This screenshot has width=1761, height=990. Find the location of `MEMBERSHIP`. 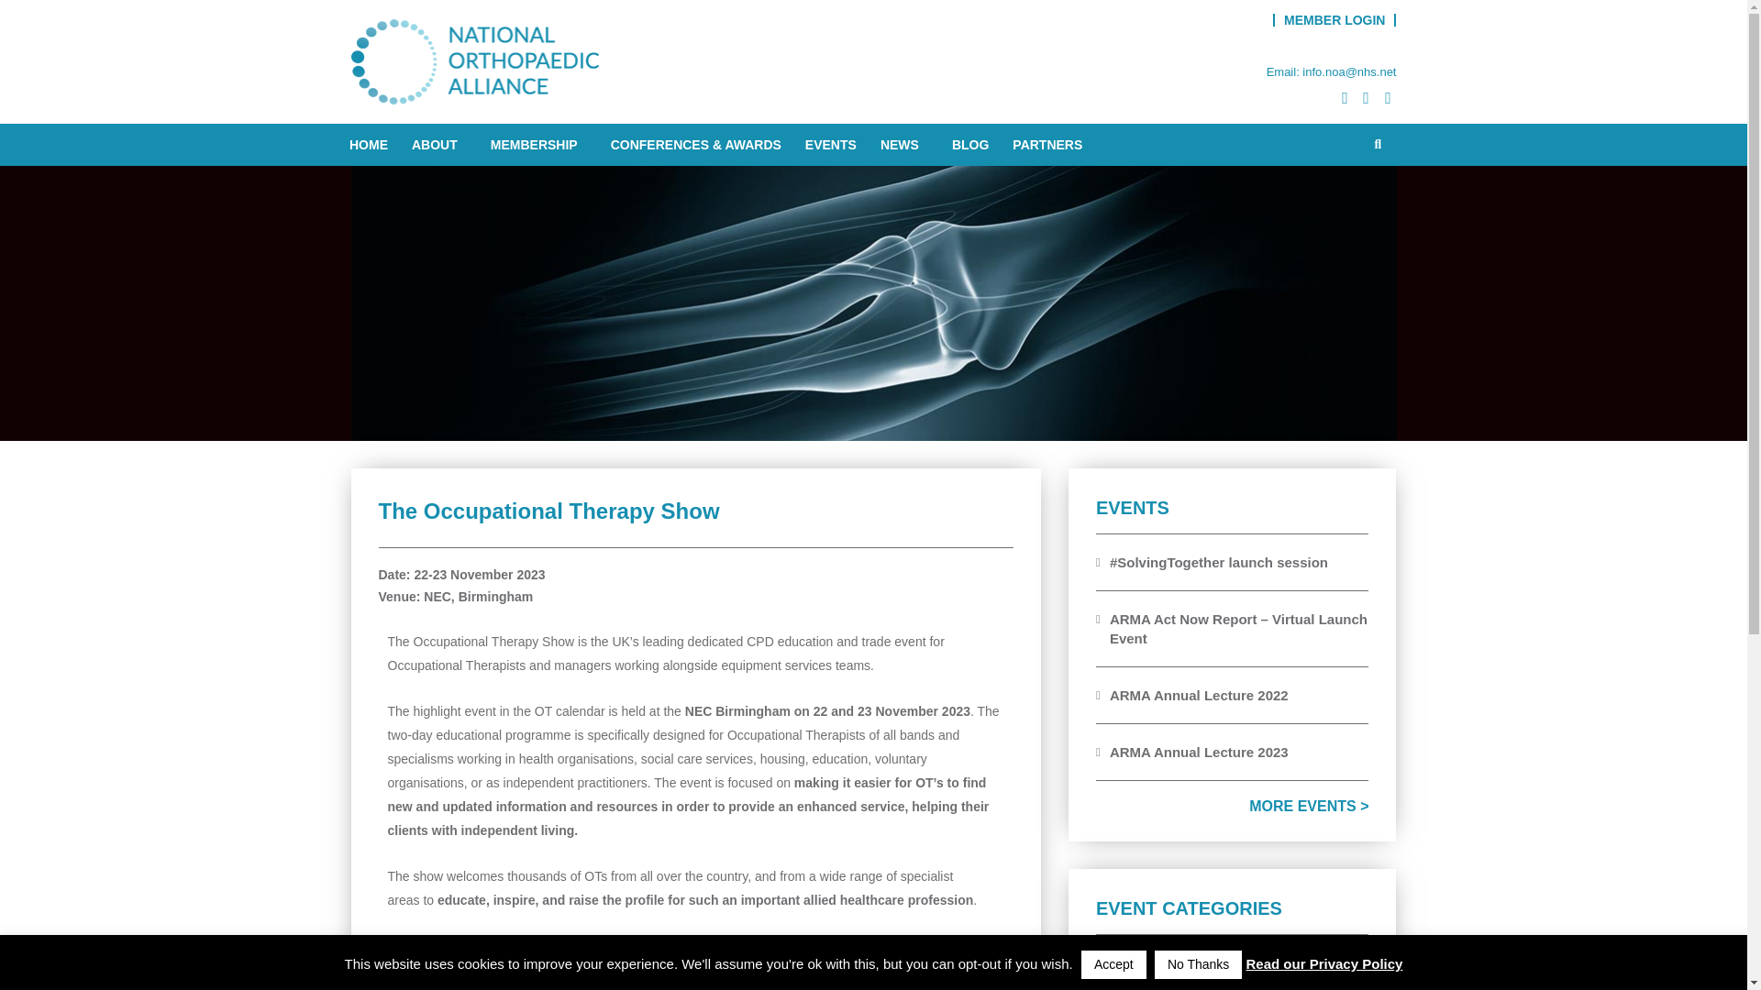

MEMBERSHIP is located at coordinates (538, 145).